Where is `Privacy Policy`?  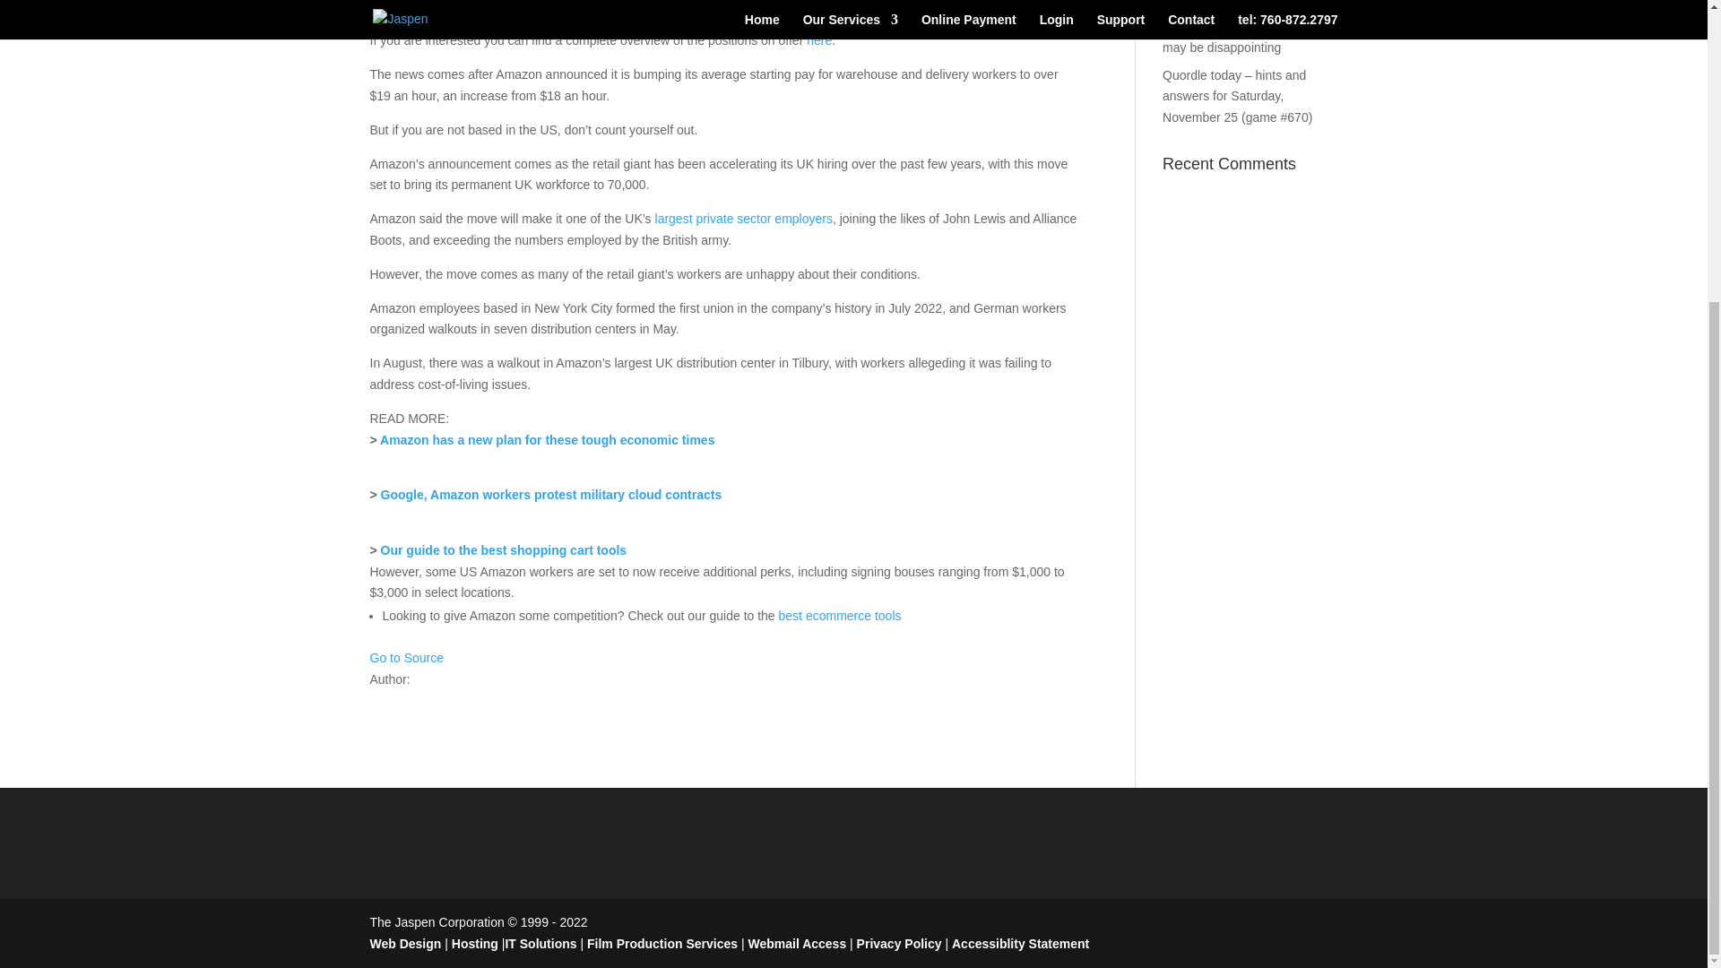 Privacy Policy is located at coordinates (899, 943).